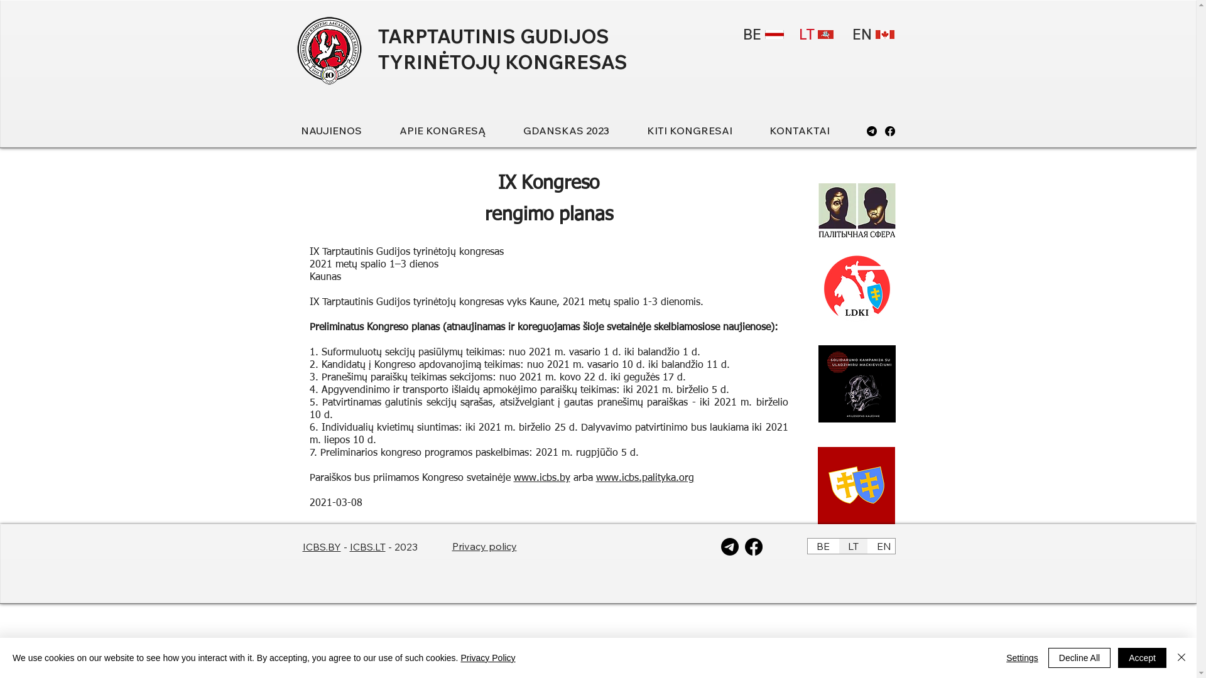 The width and height of the screenshot is (1206, 678). I want to click on EN, so click(872, 35).